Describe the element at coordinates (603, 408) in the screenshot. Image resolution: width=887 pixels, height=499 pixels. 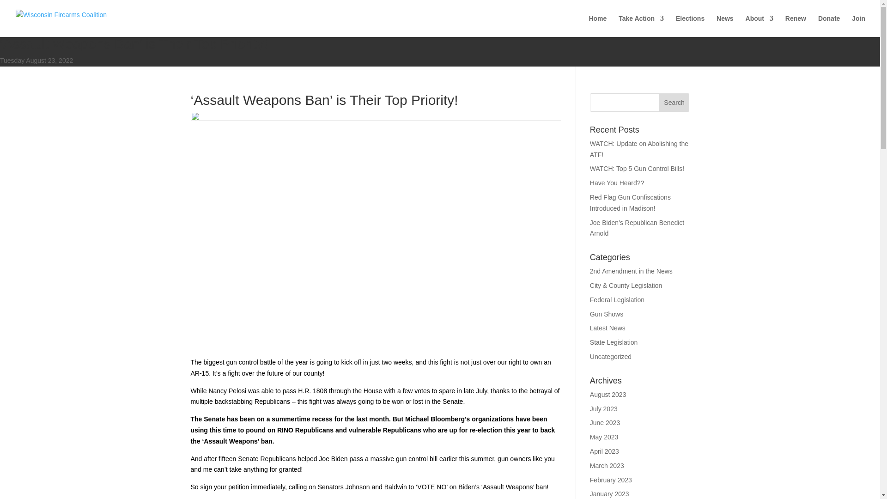
I see `July 2023` at that location.